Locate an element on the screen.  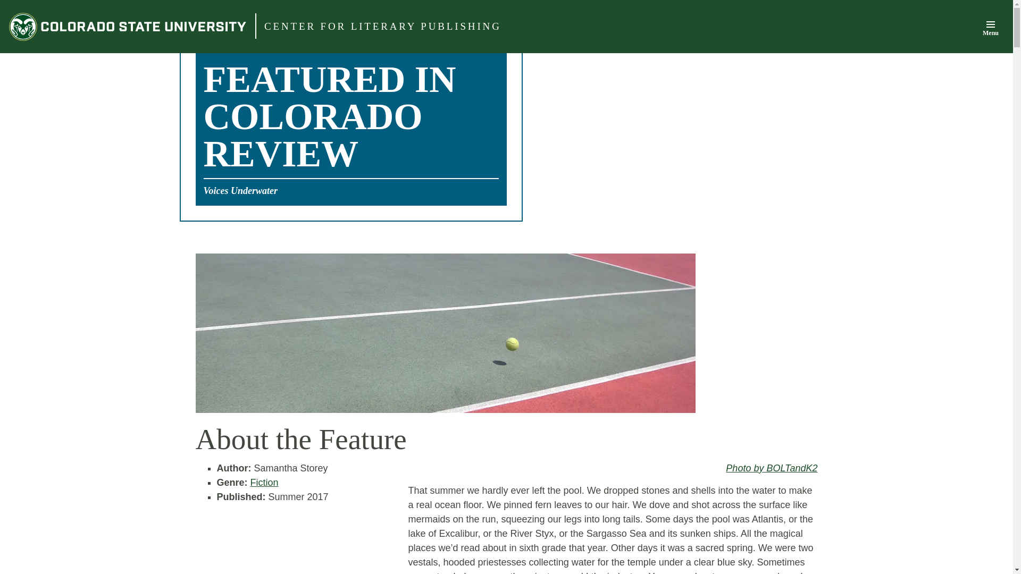
Fiction is located at coordinates (264, 483).